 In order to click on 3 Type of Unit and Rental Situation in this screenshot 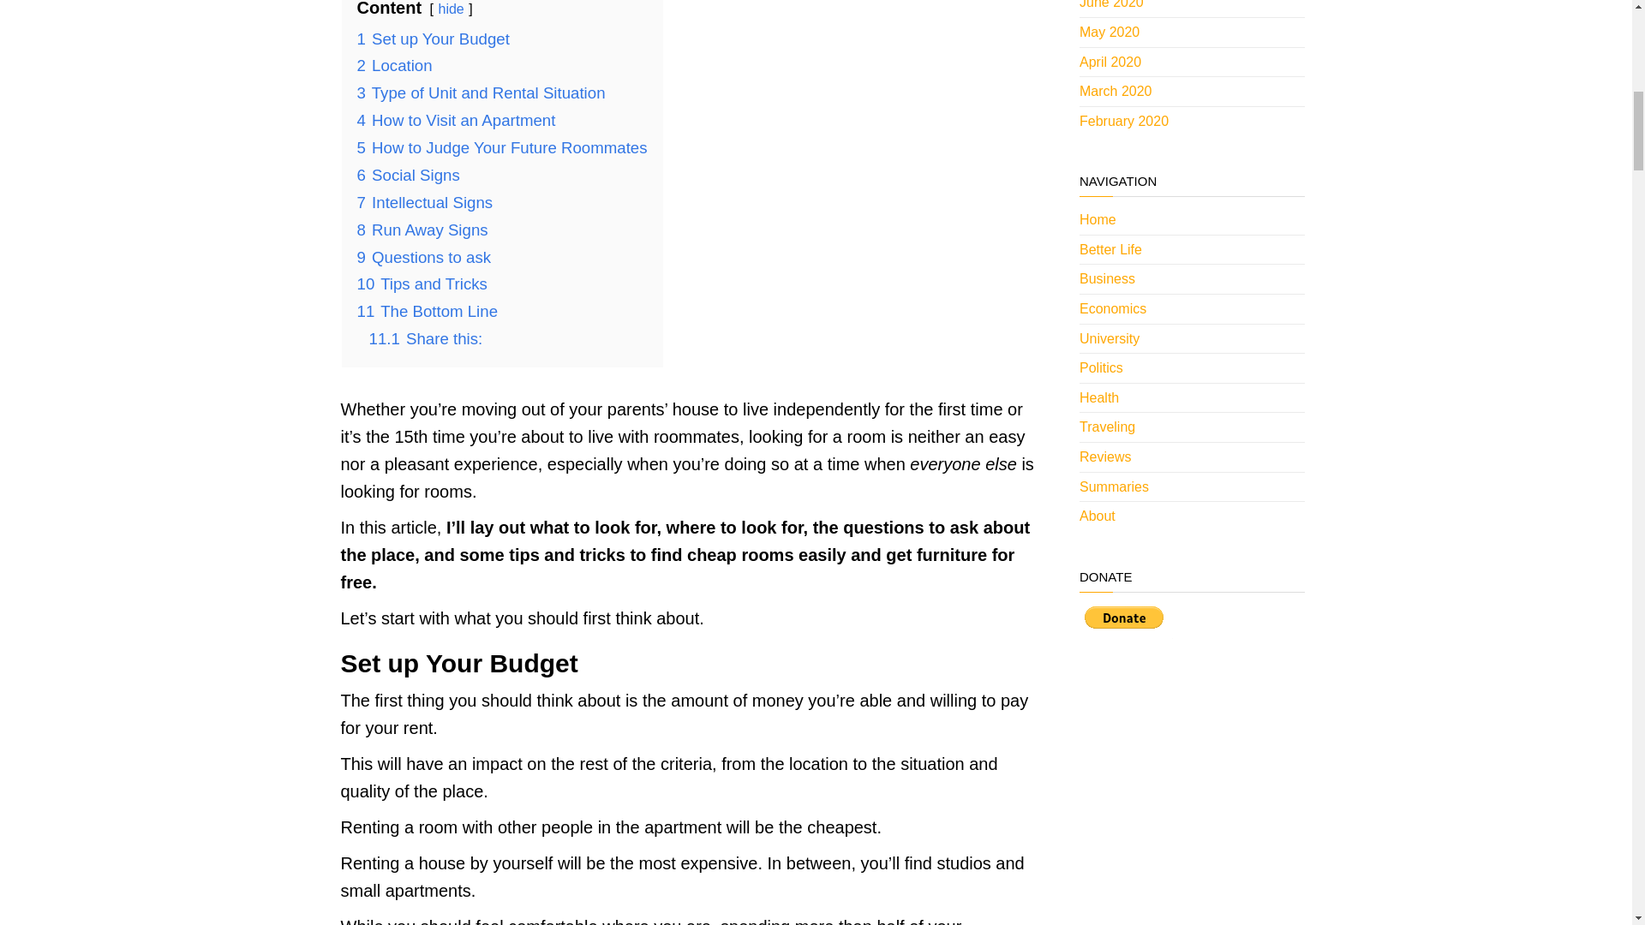, I will do `click(481, 92)`.